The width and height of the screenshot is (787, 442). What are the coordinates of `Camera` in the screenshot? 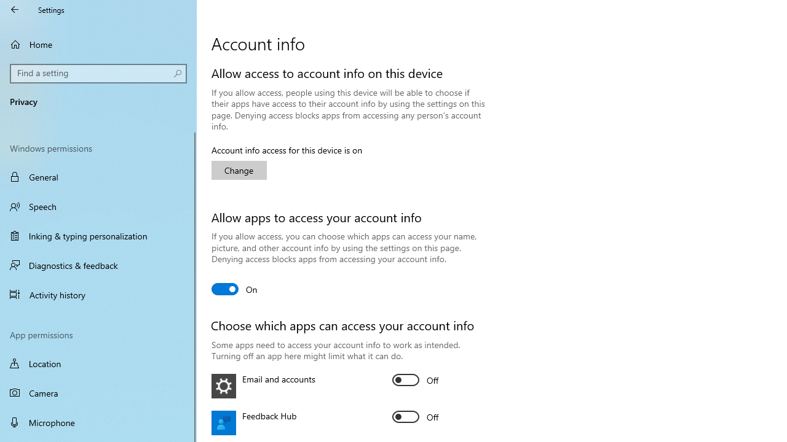 It's located at (98, 393).